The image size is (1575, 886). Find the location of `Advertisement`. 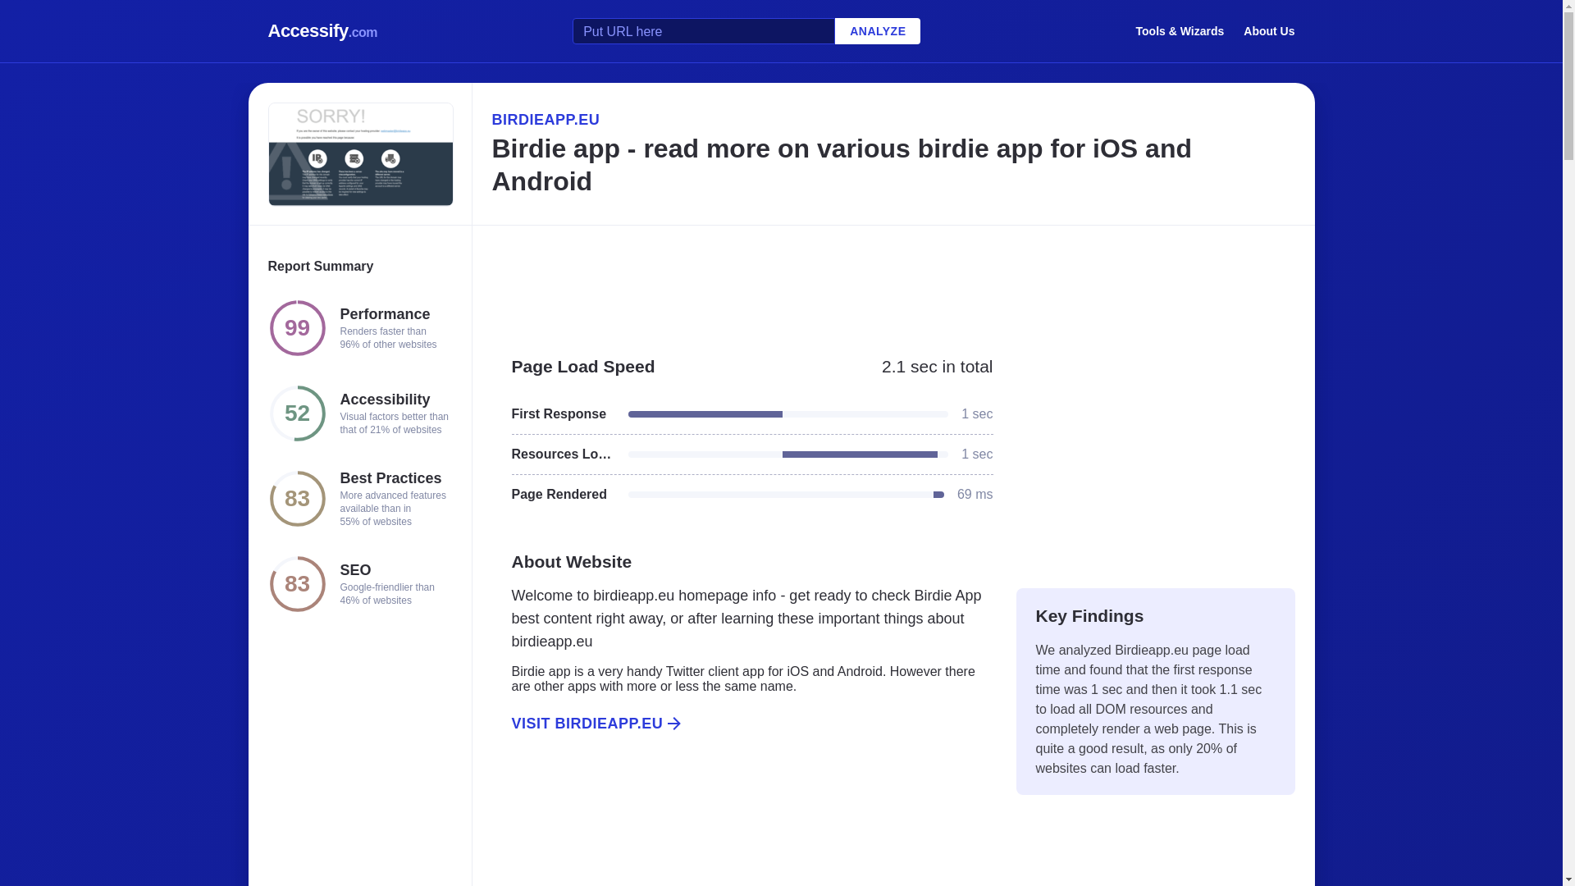

Advertisement is located at coordinates (1155, 453).